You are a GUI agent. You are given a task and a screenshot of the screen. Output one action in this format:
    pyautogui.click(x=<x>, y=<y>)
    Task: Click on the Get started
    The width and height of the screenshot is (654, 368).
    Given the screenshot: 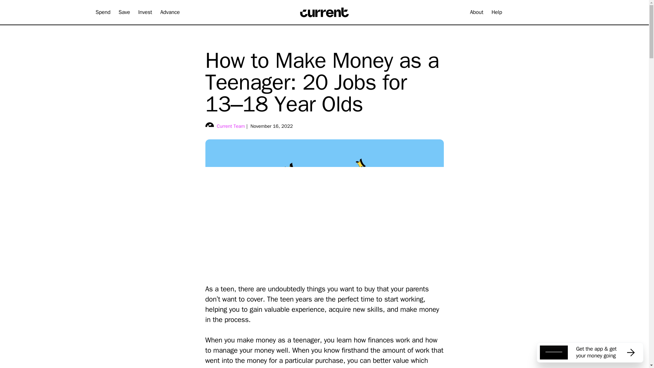 What is the action you would take?
    pyautogui.click(x=531, y=12)
    